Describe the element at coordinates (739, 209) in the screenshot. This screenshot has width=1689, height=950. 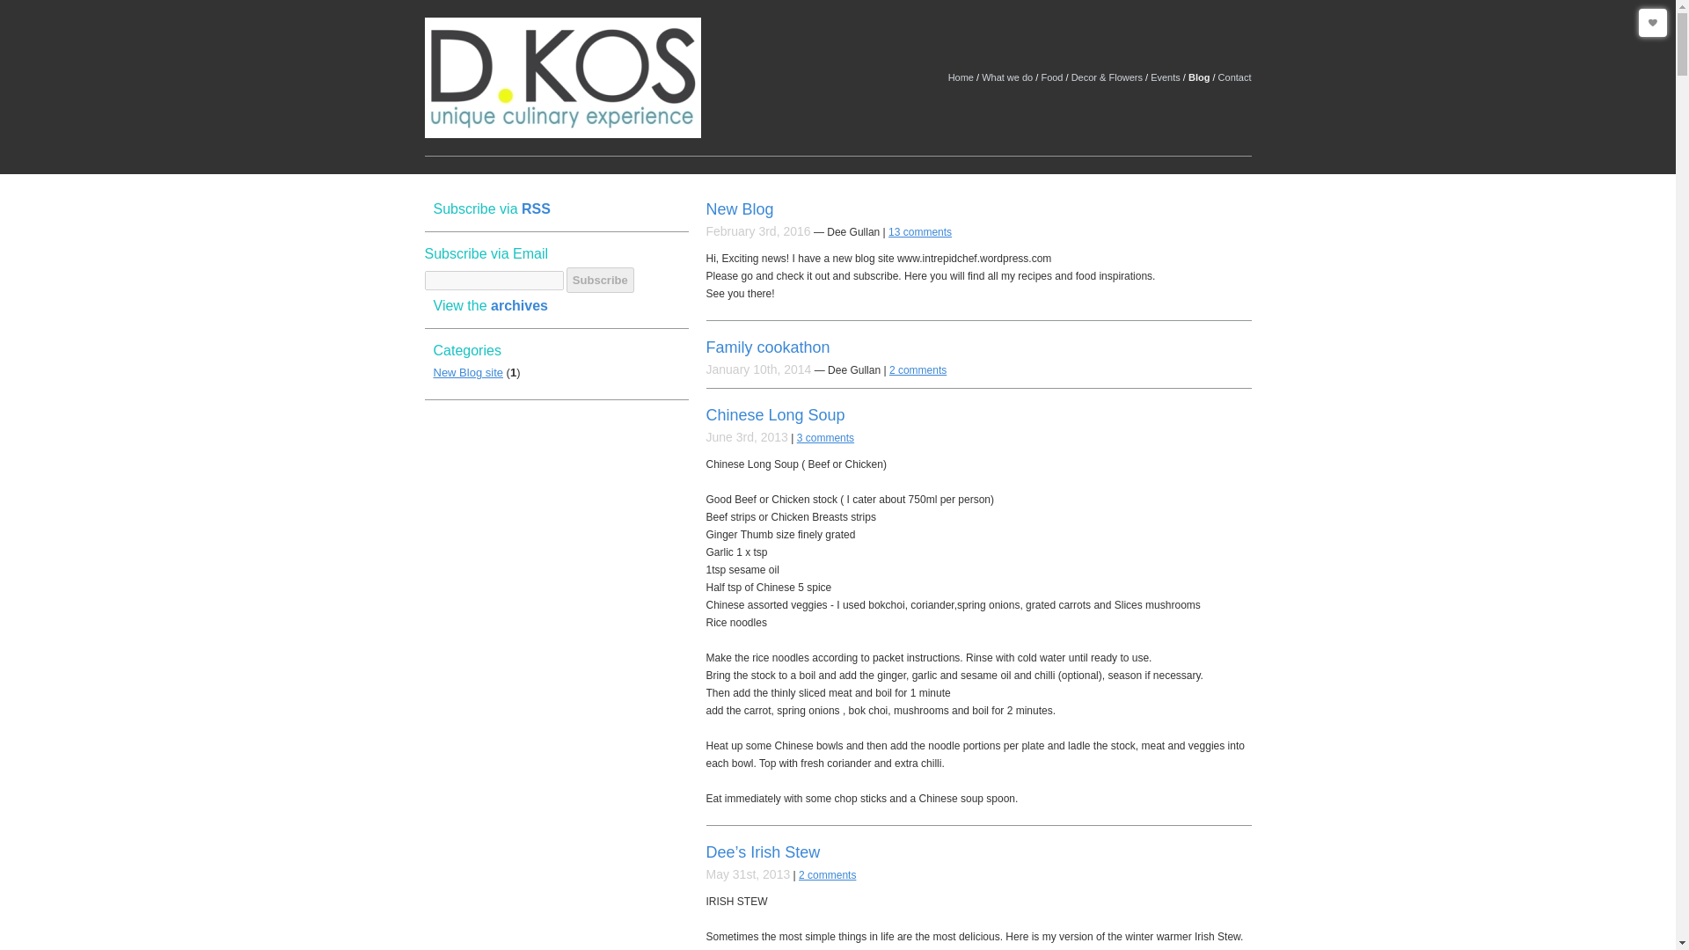
I see `New Blog` at that location.